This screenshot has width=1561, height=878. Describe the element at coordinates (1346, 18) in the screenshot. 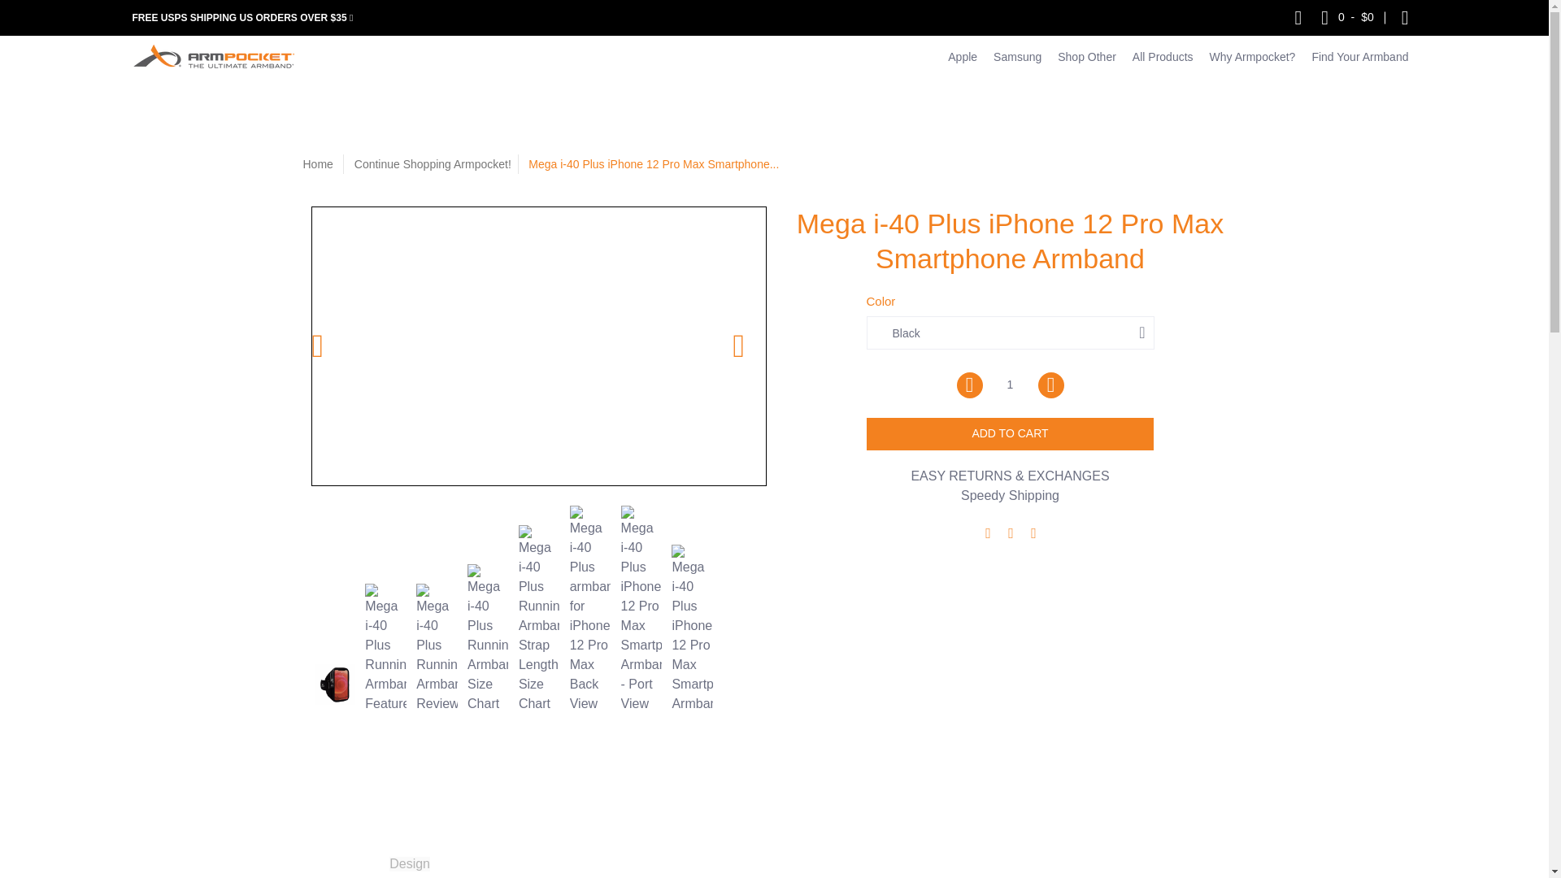

I see `Cart` at that location.